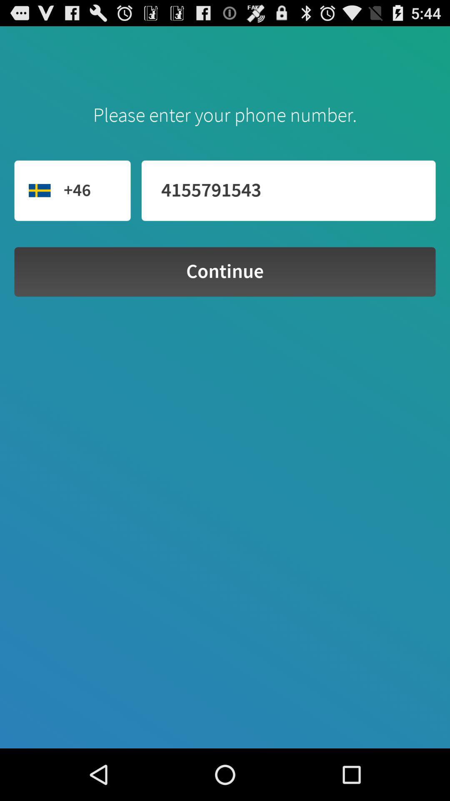  What do you see at coordinates (225, 272) in the screenshot?
I see `press the item below the 4155791543 icon` at bounding box center [225, 272].